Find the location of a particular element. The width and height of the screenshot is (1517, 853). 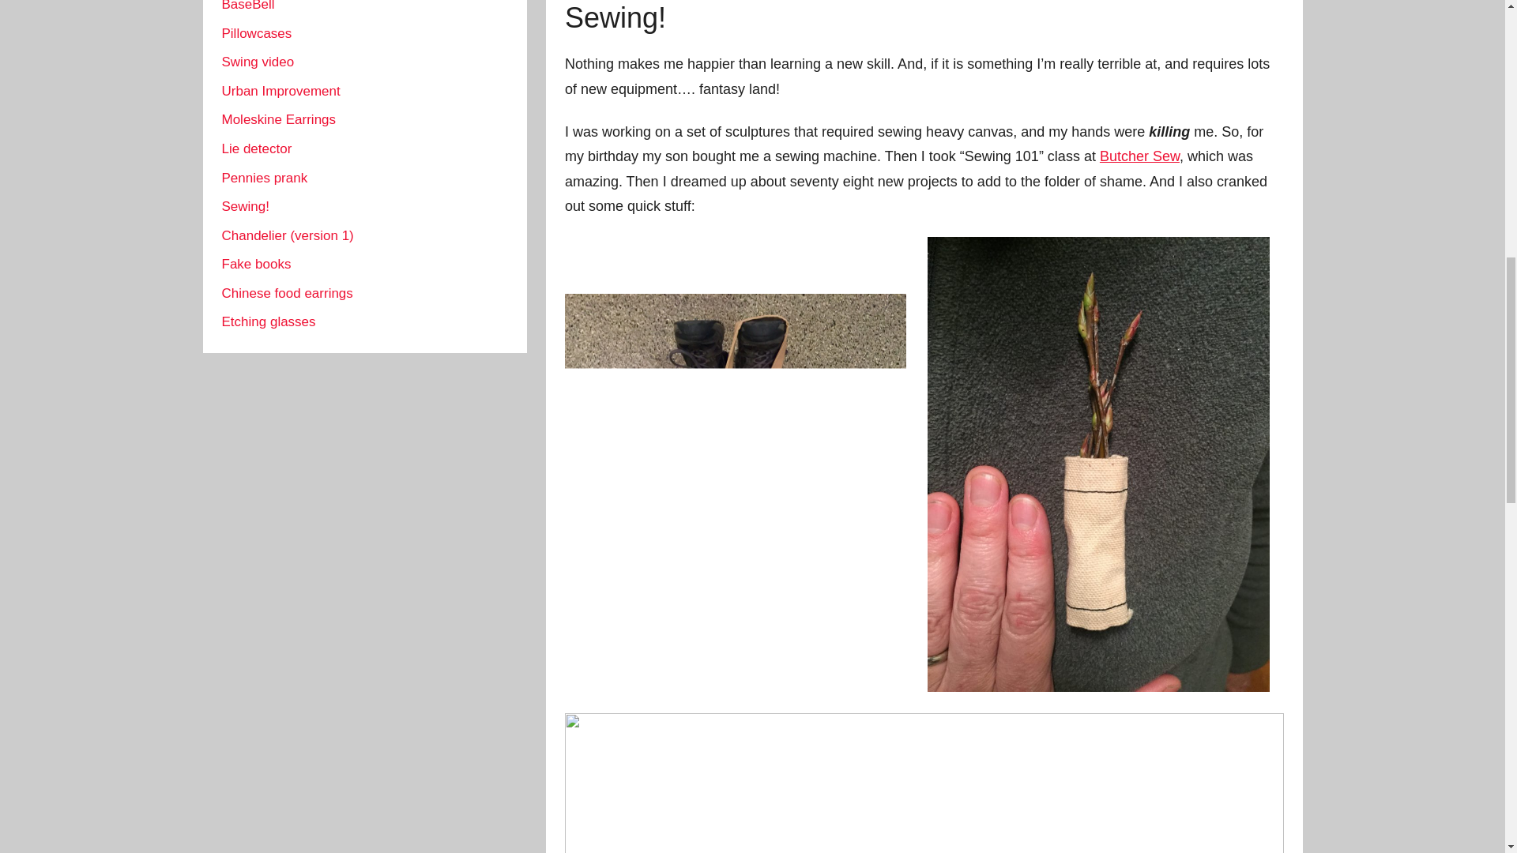

Chinese food earrings is located at coordinates (286, 293).